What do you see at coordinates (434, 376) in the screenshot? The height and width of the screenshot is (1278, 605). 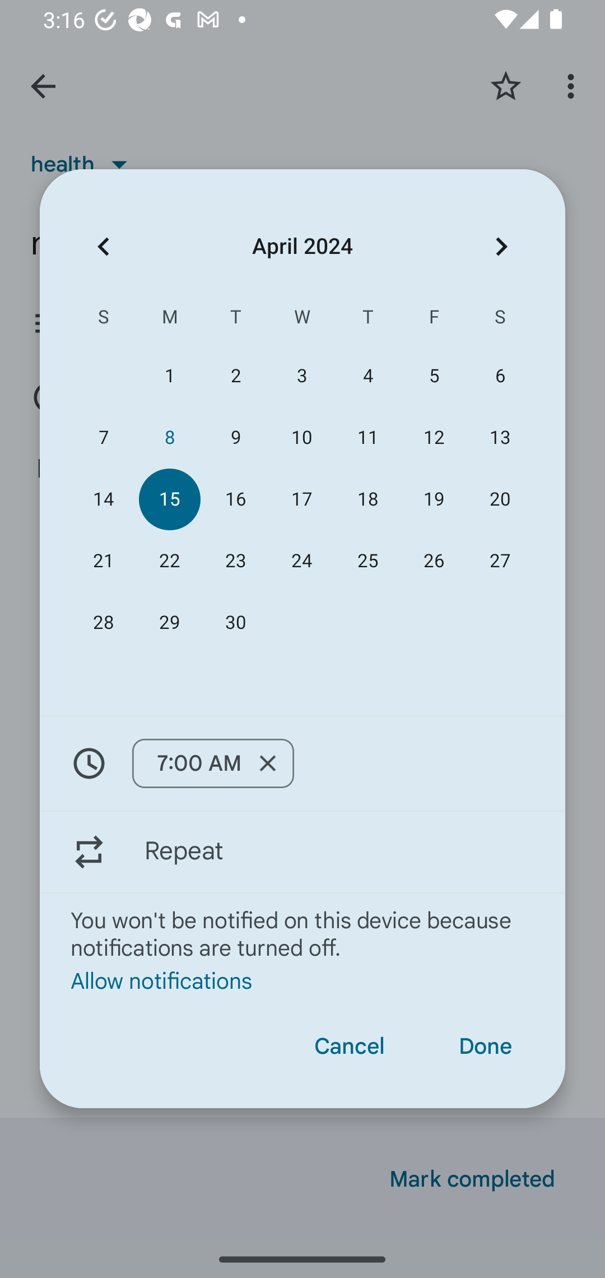 I see `5 05 April 2024` at bounding box center [434, 376].